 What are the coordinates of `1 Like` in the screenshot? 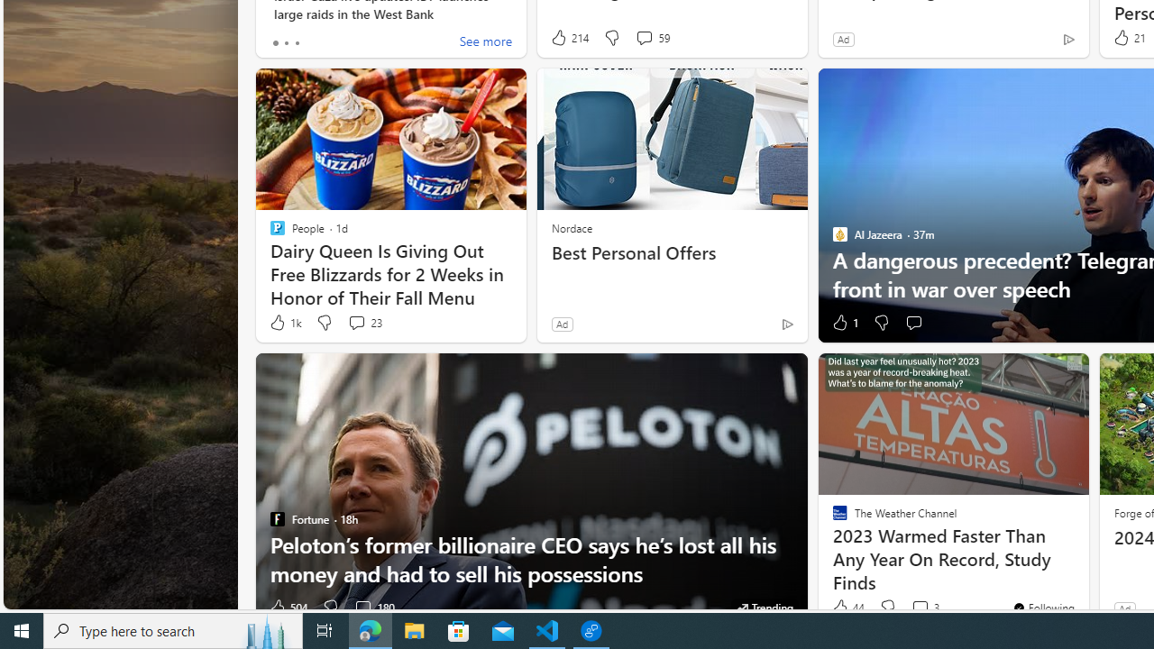 It's located at (844, 323).